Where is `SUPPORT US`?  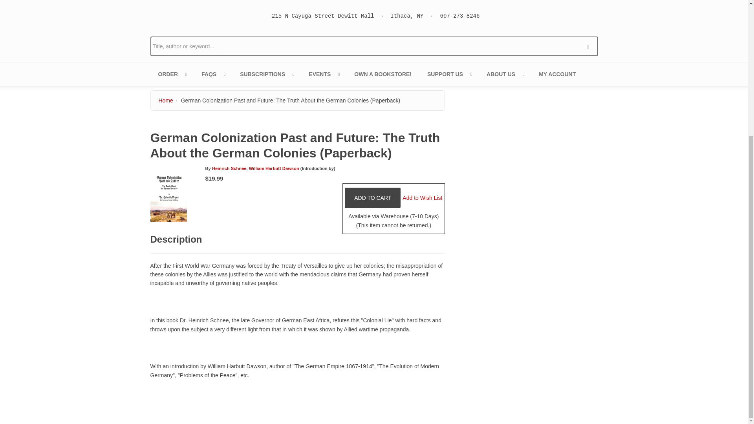
SUPPORT US is located at coordinates (449, 74).